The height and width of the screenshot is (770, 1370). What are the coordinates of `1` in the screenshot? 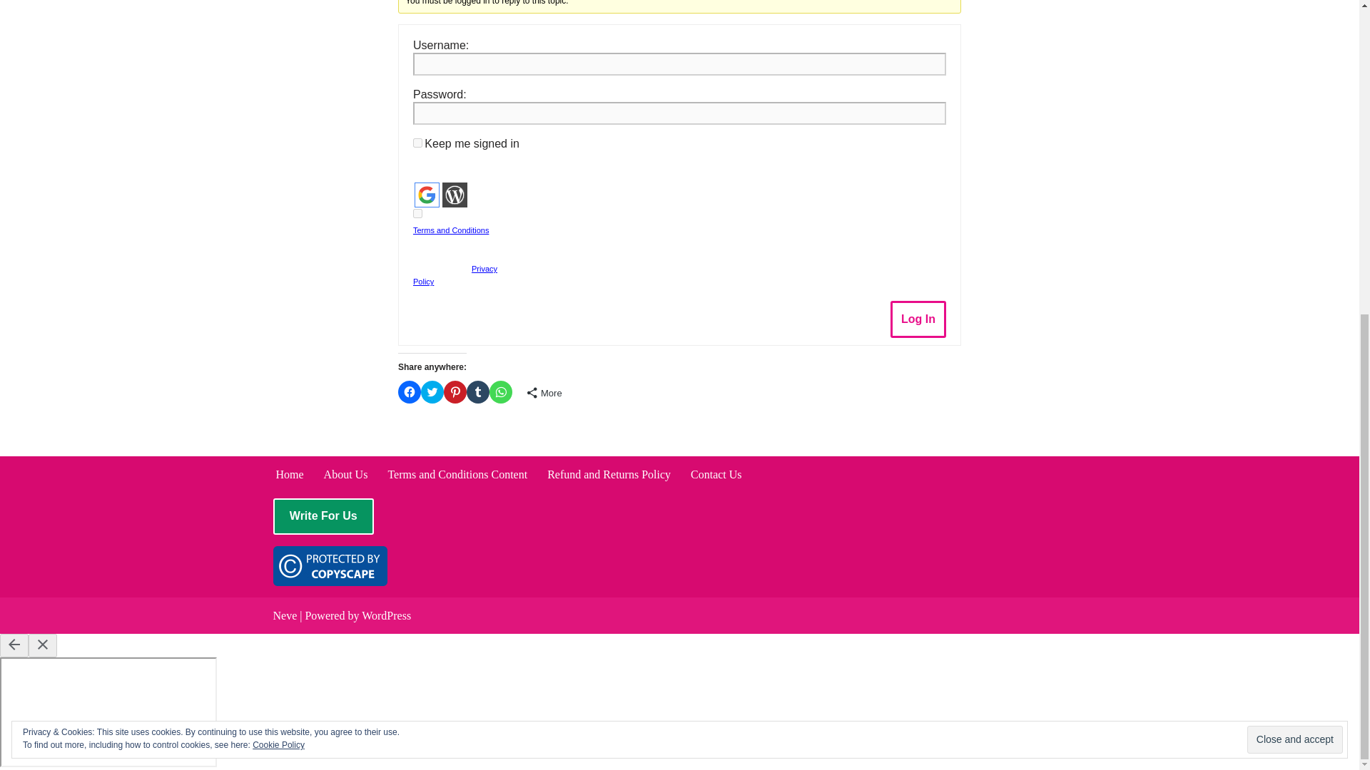 It's located at (417, 212).